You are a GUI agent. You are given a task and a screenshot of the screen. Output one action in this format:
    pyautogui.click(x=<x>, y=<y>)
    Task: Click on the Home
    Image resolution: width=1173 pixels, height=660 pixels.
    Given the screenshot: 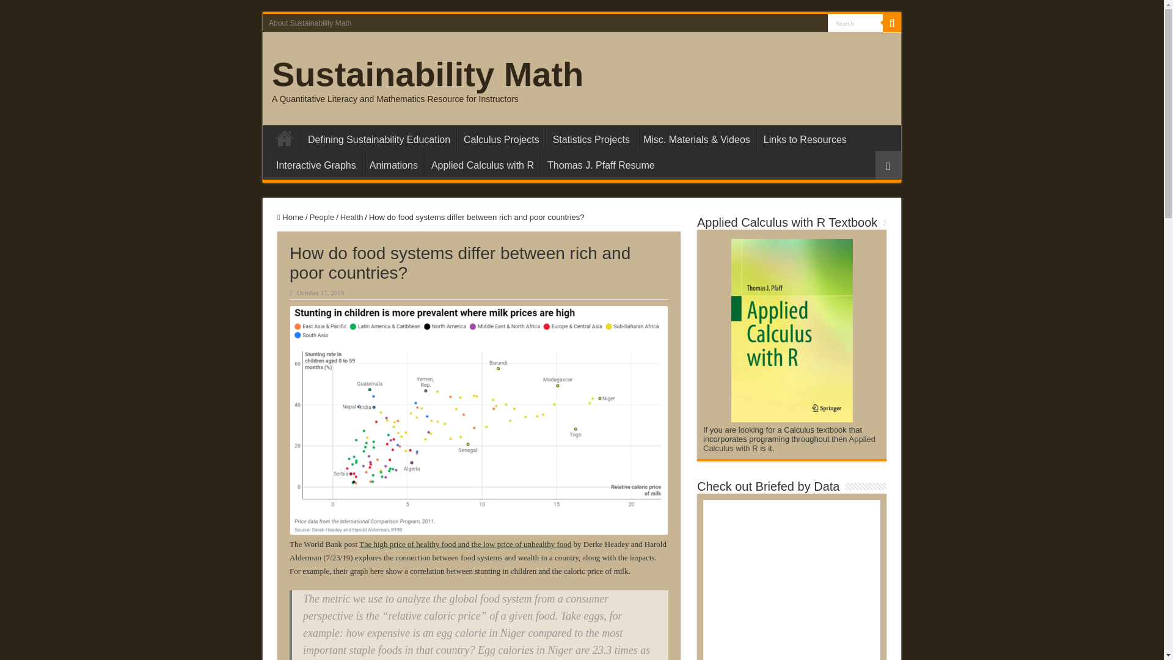 What is the action you would take?
    pyautogui.click(x=284, y=138)
    